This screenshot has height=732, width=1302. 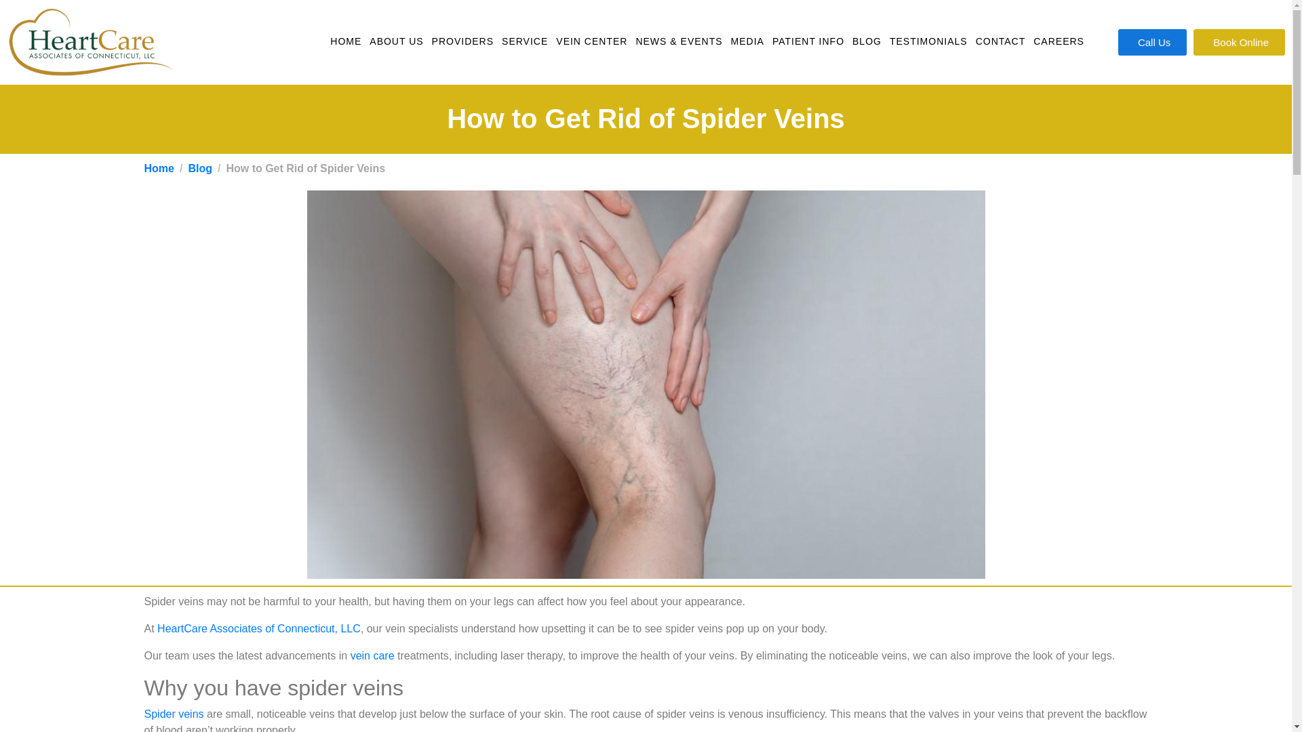 I want to click on ABOUT US, so click(x=396, y=42).